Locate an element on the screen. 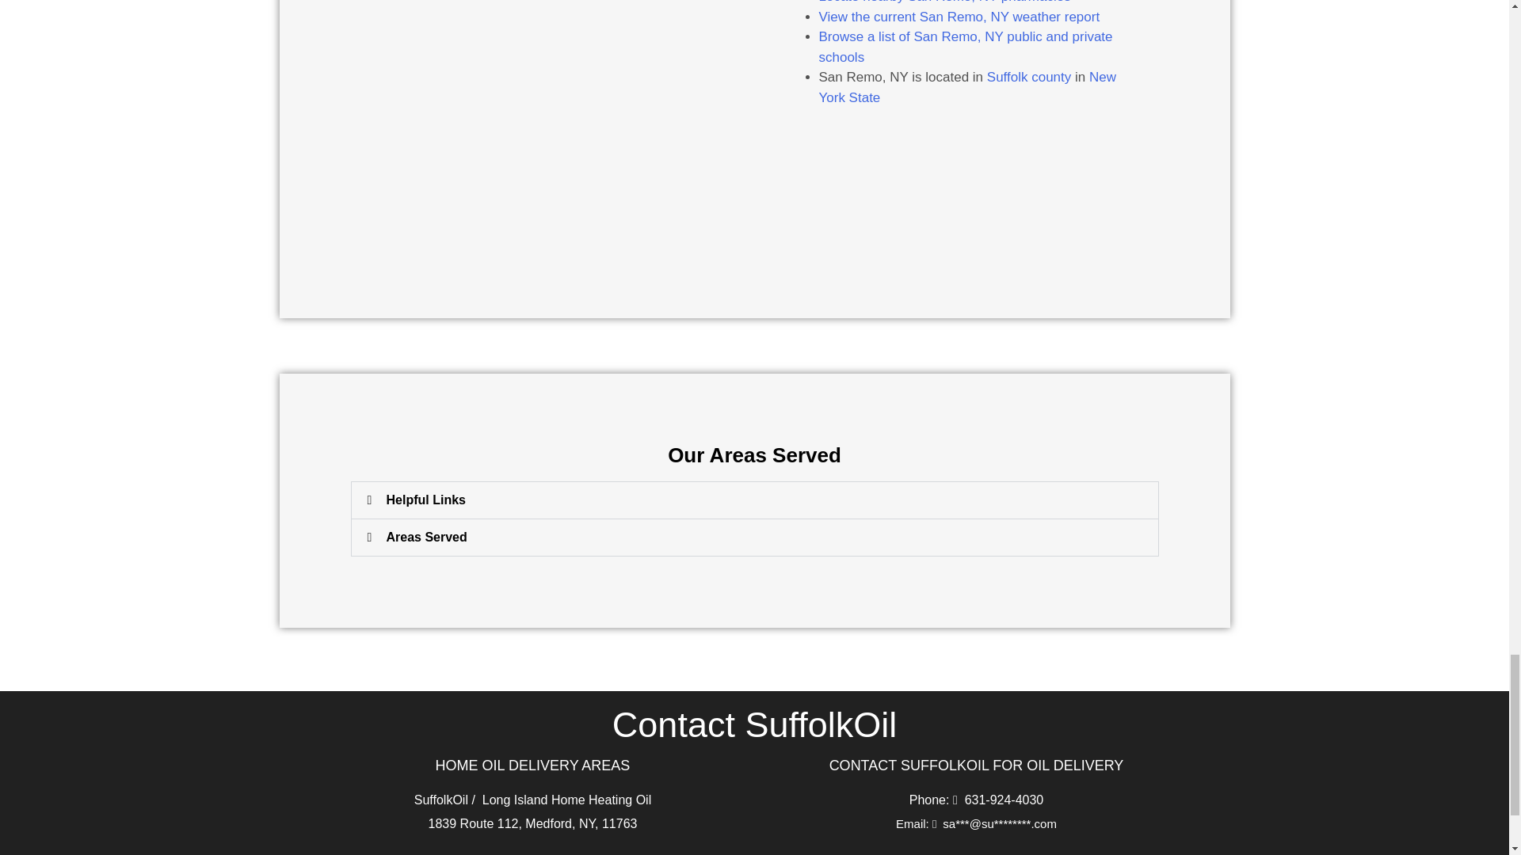 This screenshot has width=1521, height=855. Areas Served is located at coordinates (426, 537).